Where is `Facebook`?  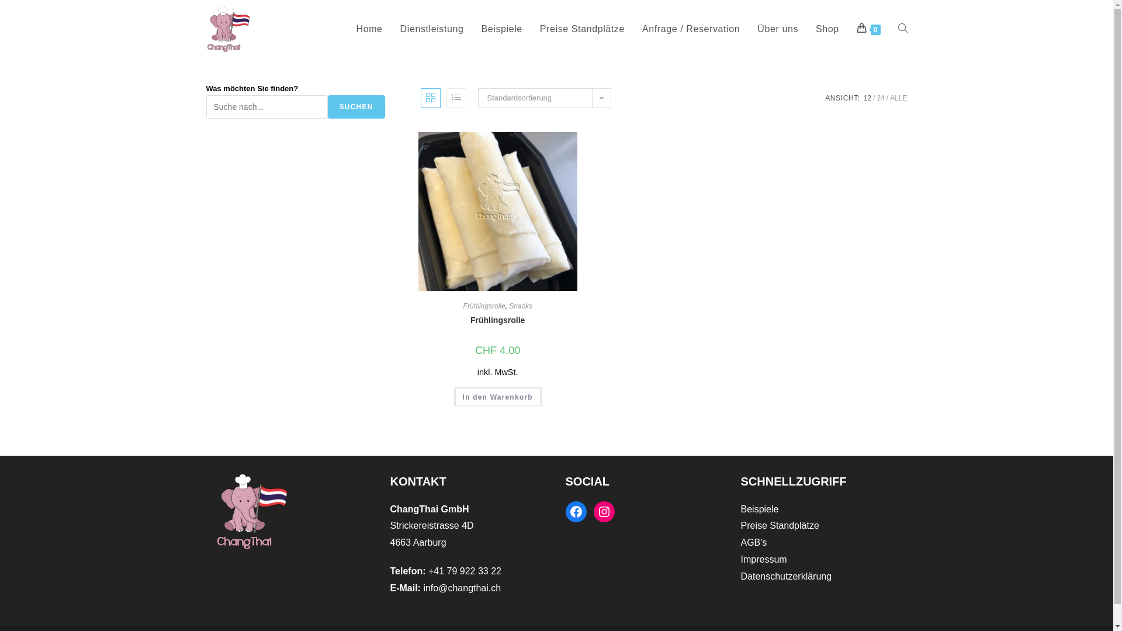 Facebook is located at coordinates (576, 512).